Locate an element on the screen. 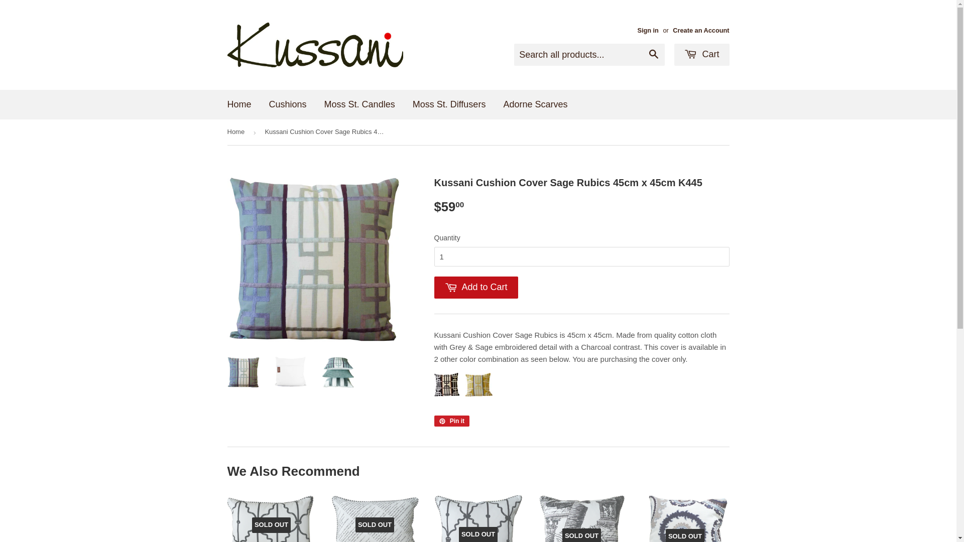 The width and height of the screenshot is (964, 542). Adorne Scarves is located at coordinates (535, 104).